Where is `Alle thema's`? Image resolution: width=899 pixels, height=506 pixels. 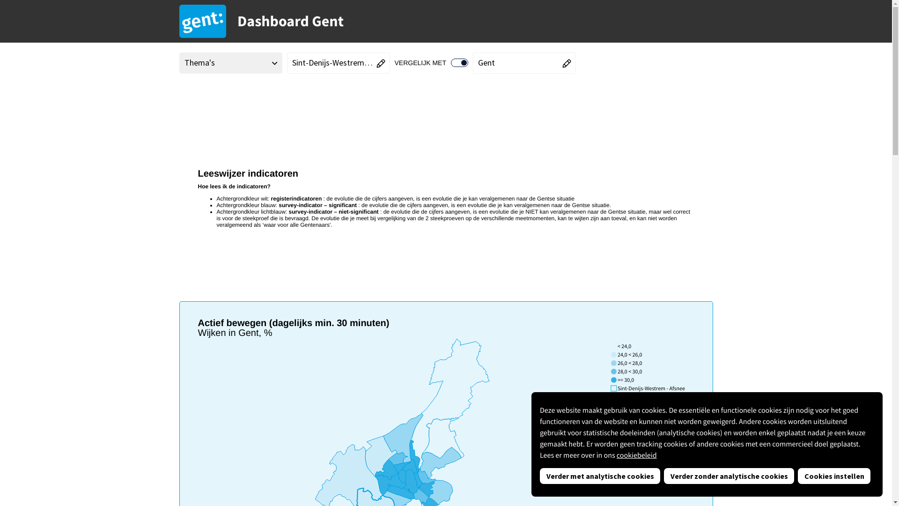
Alle thema's is located at coordinates (211, 99).